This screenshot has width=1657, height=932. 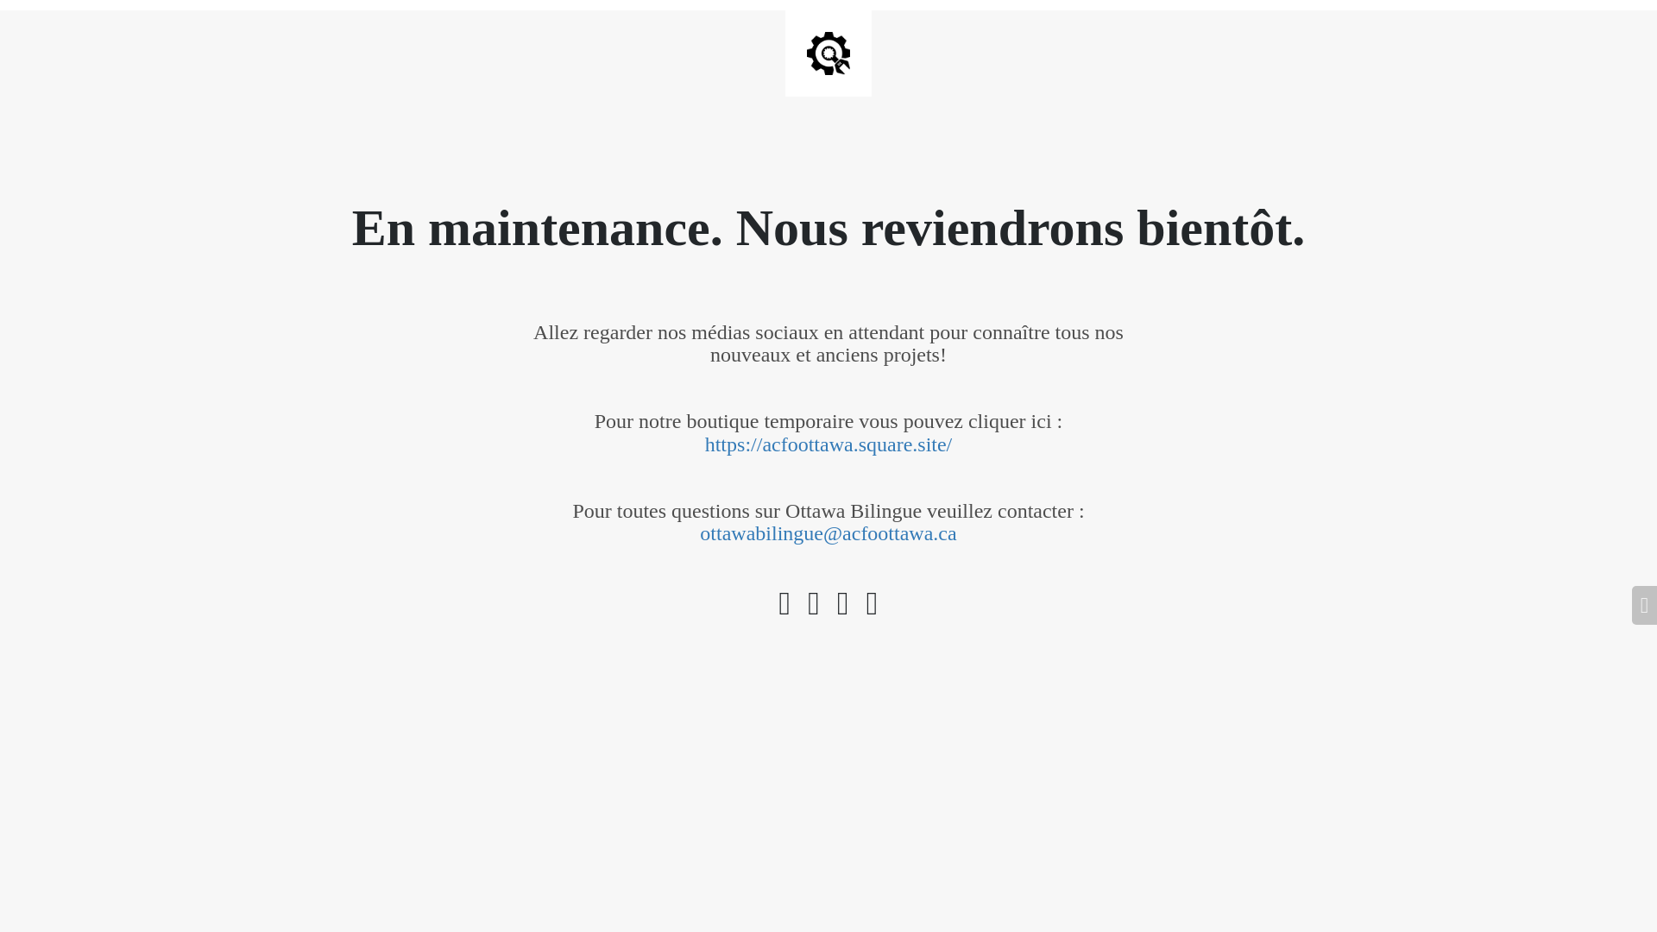 I want to click on ottawabilingue@acfoottawa.ca, so click(x=828, y=533).